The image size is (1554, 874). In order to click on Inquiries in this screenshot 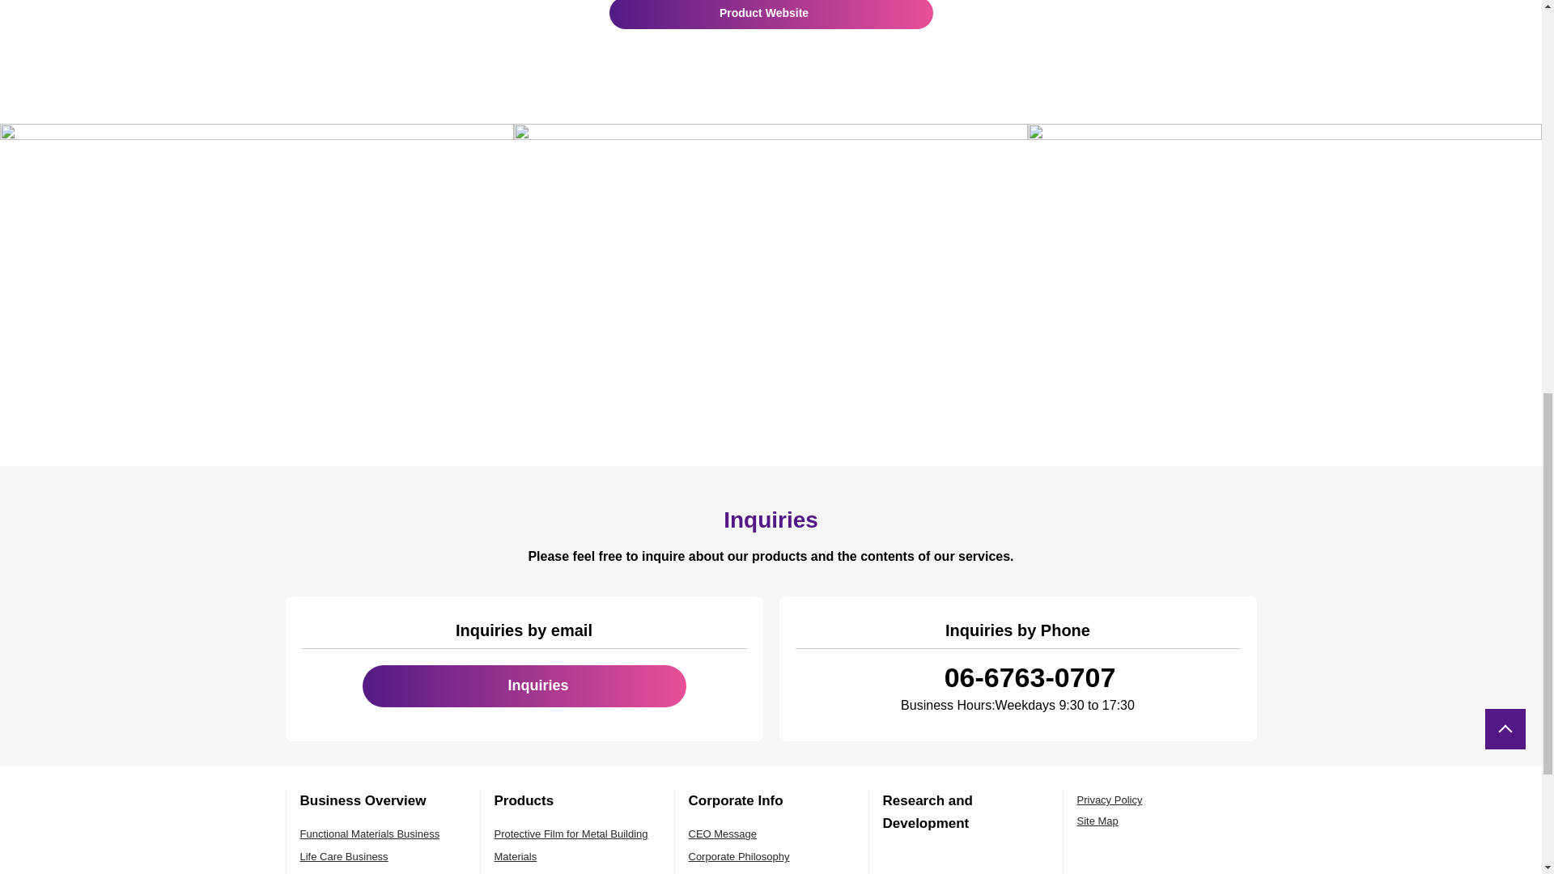, I will do `click(524, 685)`.